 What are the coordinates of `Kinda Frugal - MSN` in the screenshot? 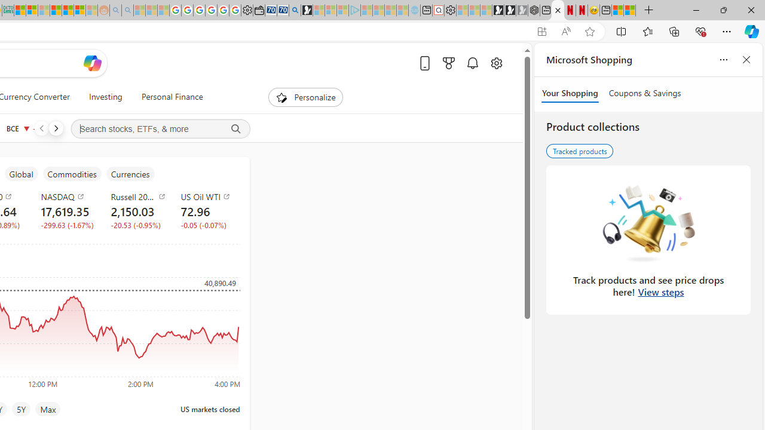 It's located at (67, 11).